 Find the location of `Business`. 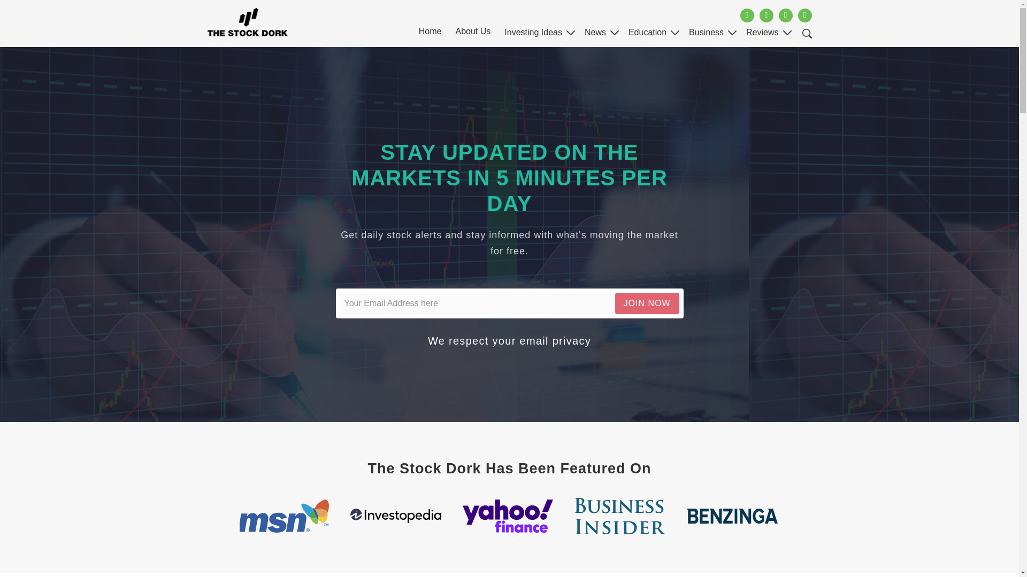

Business is located at coordinates (706, 35).